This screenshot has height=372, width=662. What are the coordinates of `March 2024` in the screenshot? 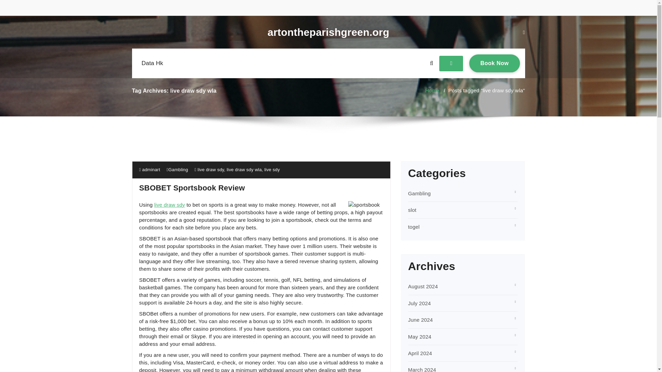 It's located at (494, 63).